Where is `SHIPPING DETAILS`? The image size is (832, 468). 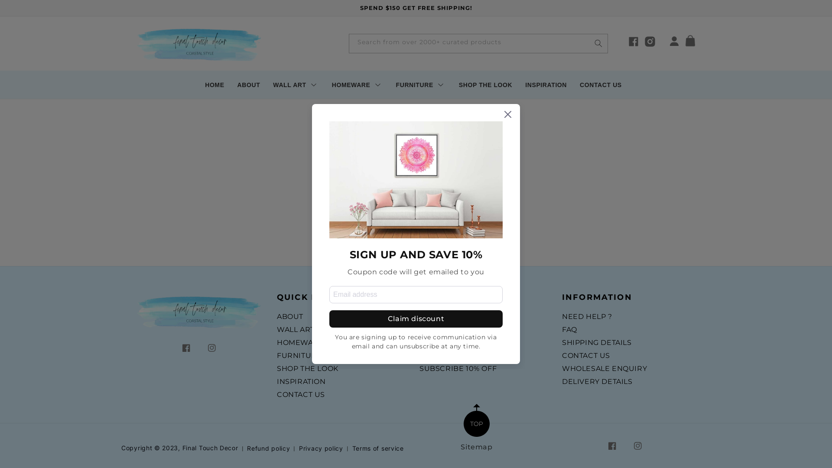 SHIPPING DETAILS is located at coordinates (597, 343).